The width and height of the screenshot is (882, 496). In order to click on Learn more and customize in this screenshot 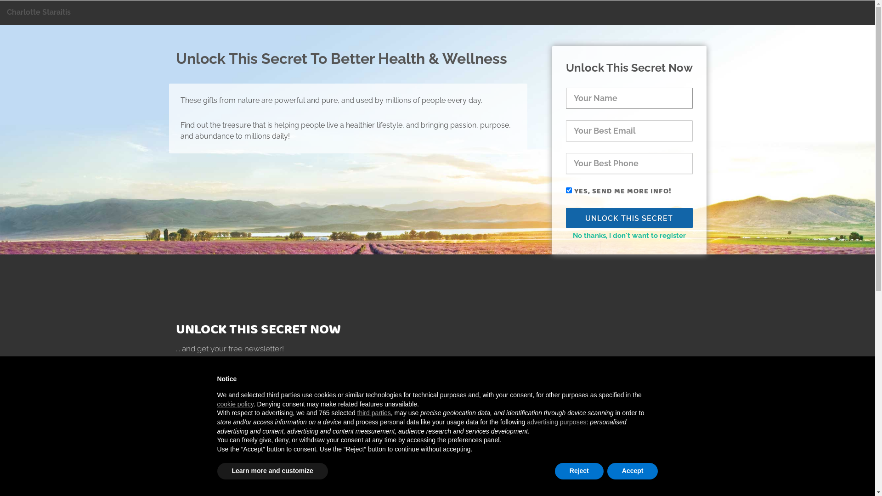, I will do `click(272, 471)`.